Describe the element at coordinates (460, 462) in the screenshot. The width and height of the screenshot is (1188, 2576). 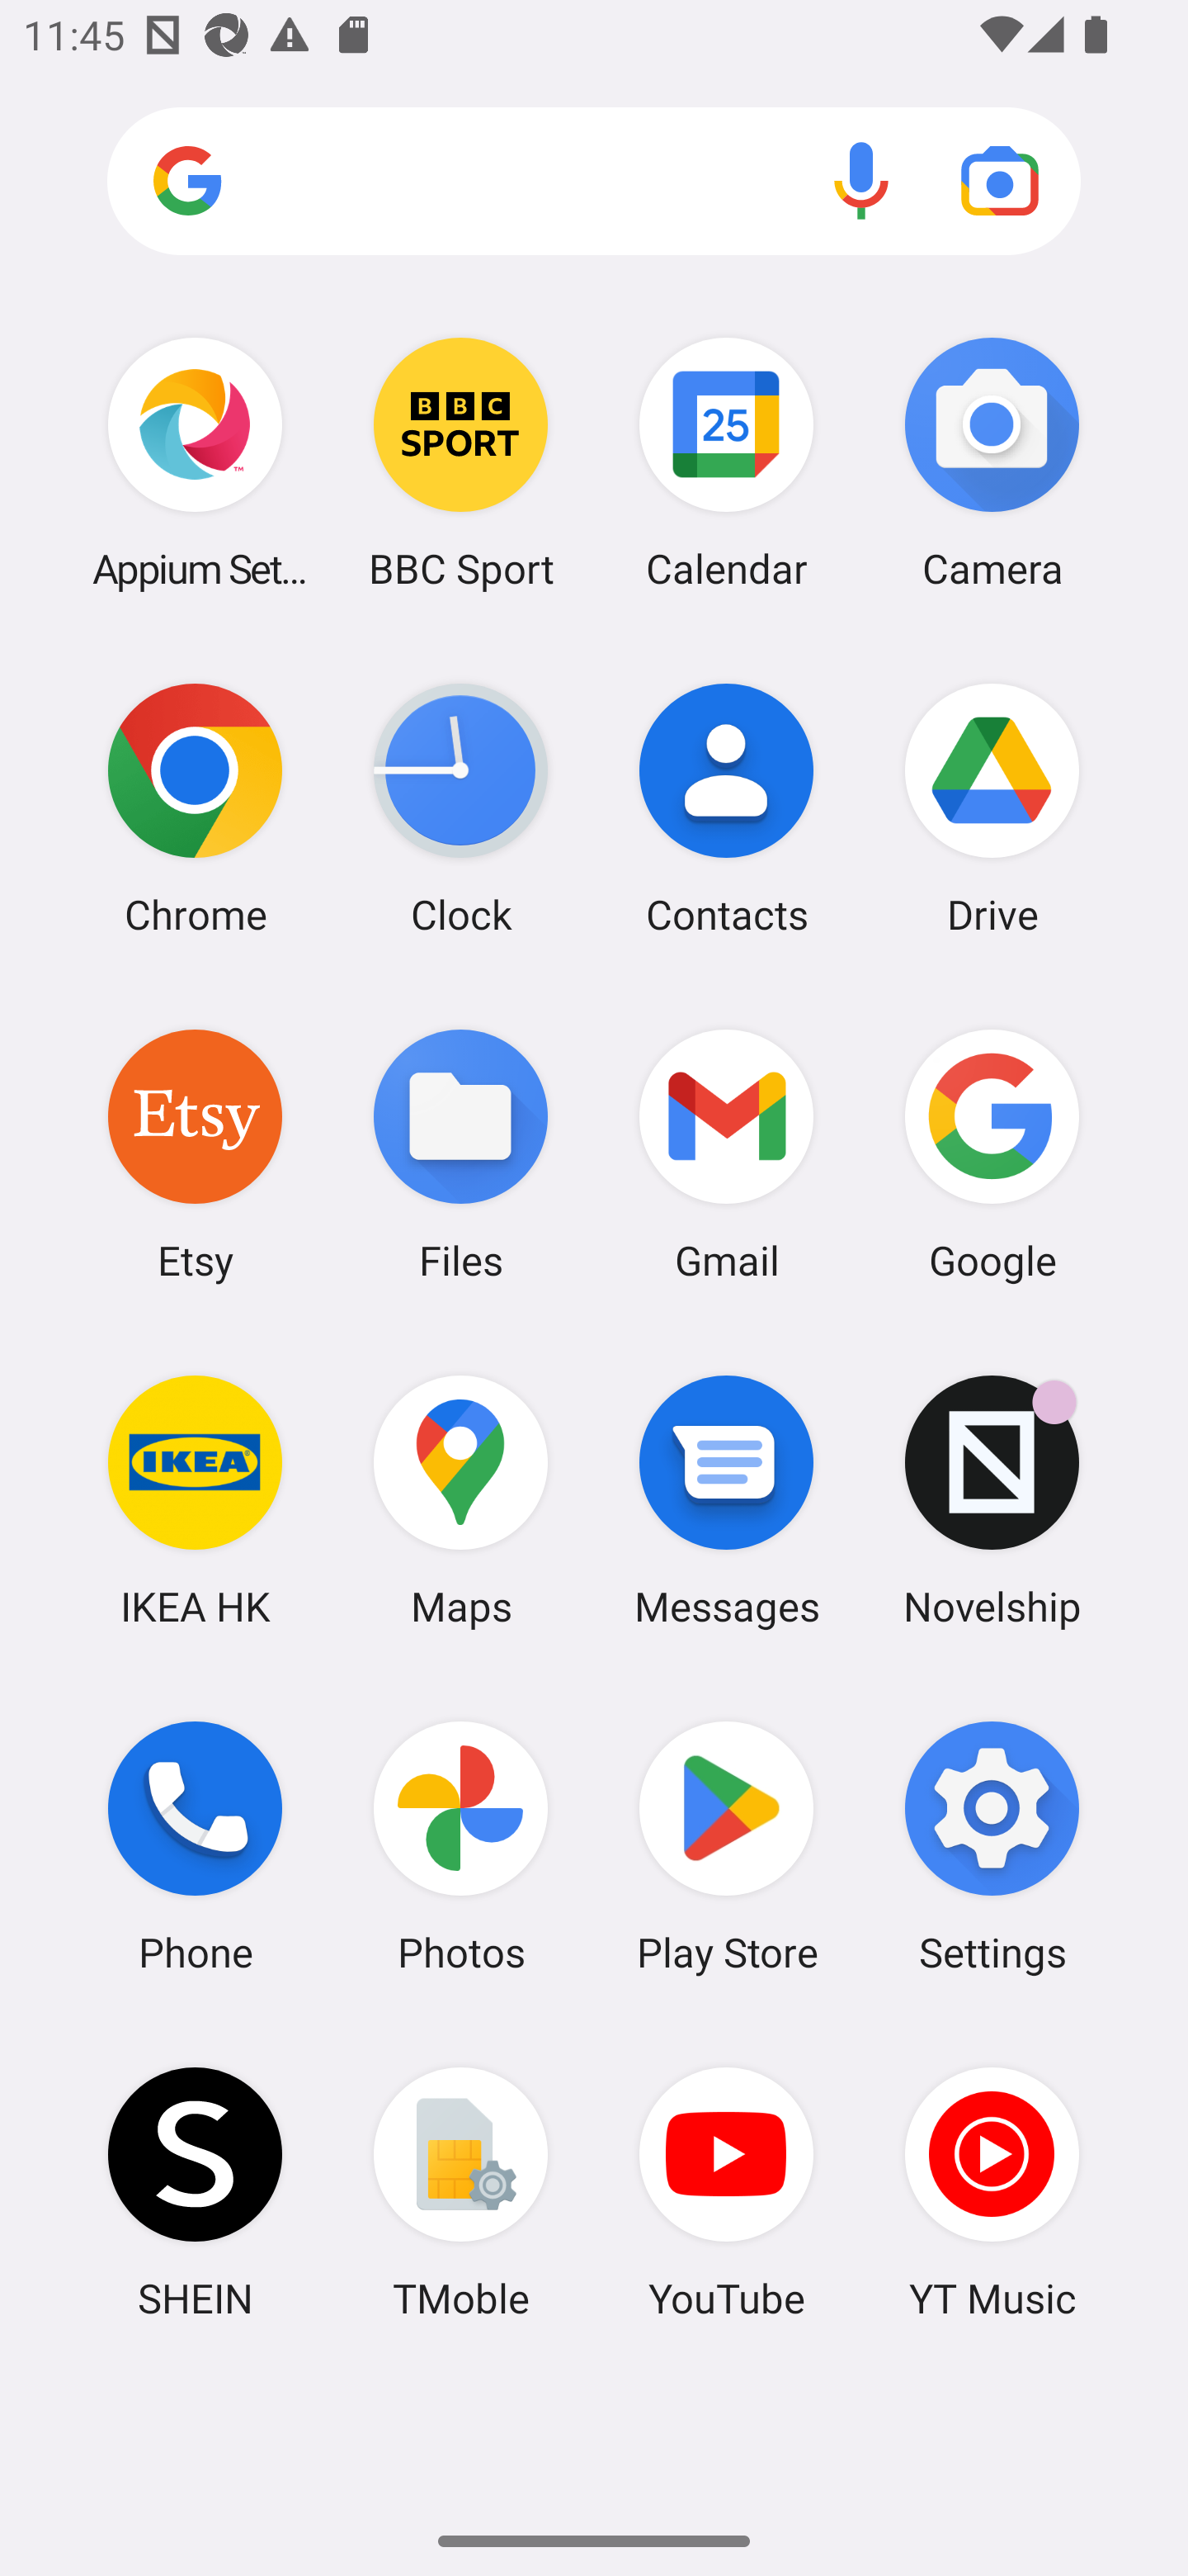
I see `BBC Sport` at that location.